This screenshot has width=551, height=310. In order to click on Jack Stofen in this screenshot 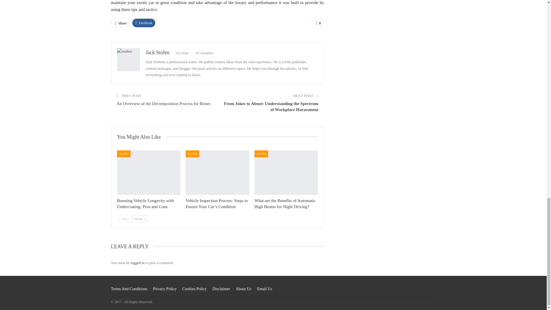, I will do `click(158, 52)`.